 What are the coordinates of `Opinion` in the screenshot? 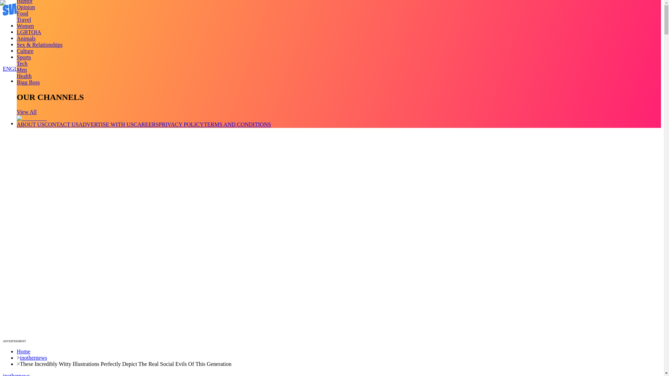 It's located at (26, 7).